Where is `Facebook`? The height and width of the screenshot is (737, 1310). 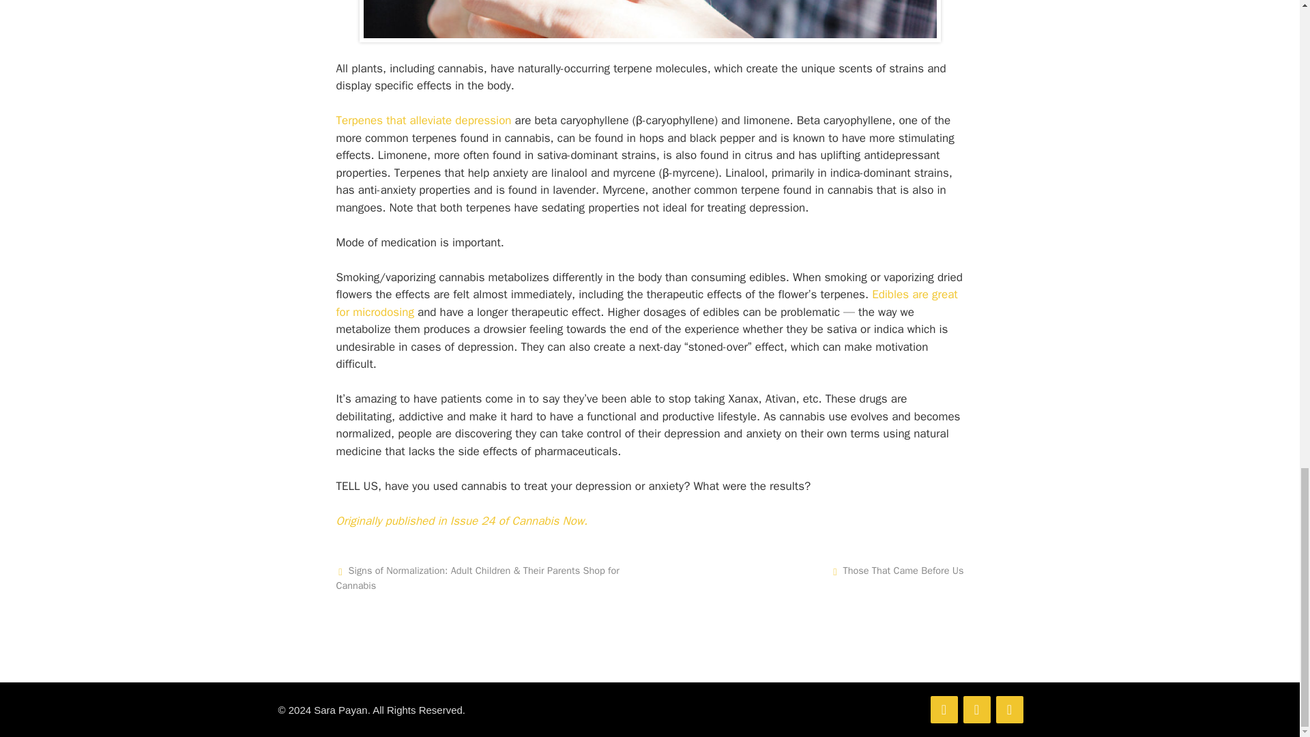
Facebook is located at coordinates (1009, 709).